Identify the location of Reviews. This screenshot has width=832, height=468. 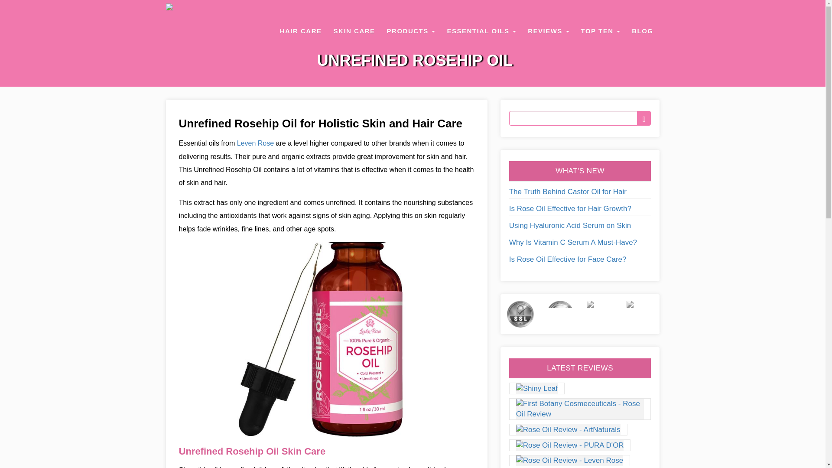
(548, 31).